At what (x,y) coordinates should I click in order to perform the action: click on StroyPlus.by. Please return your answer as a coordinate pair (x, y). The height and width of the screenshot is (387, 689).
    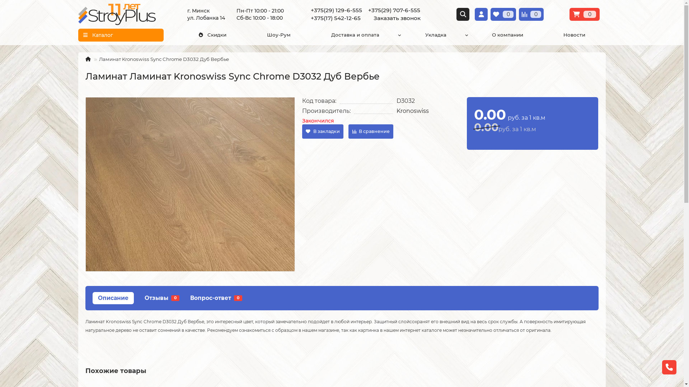
    Looking at the image, I should click on (117, 14).